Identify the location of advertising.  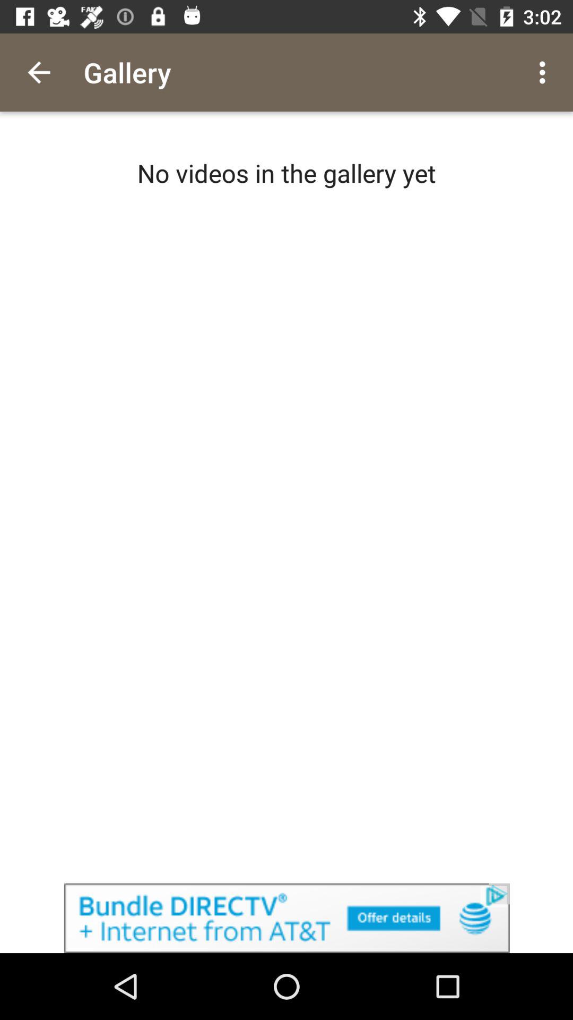
(286, 918).